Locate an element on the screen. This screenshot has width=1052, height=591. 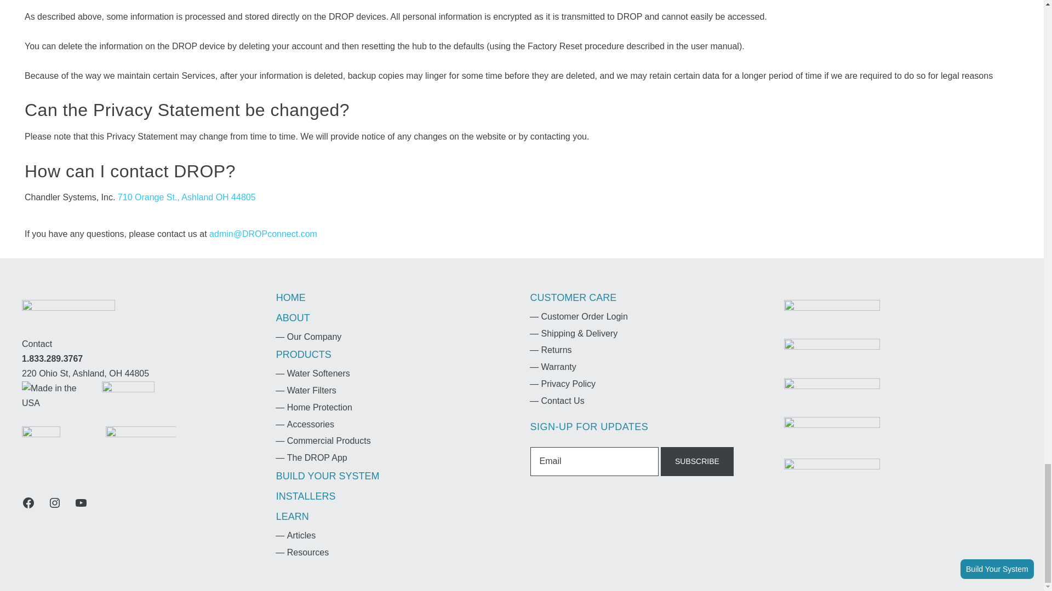
Subscribe is located at coordinates (697, 461).